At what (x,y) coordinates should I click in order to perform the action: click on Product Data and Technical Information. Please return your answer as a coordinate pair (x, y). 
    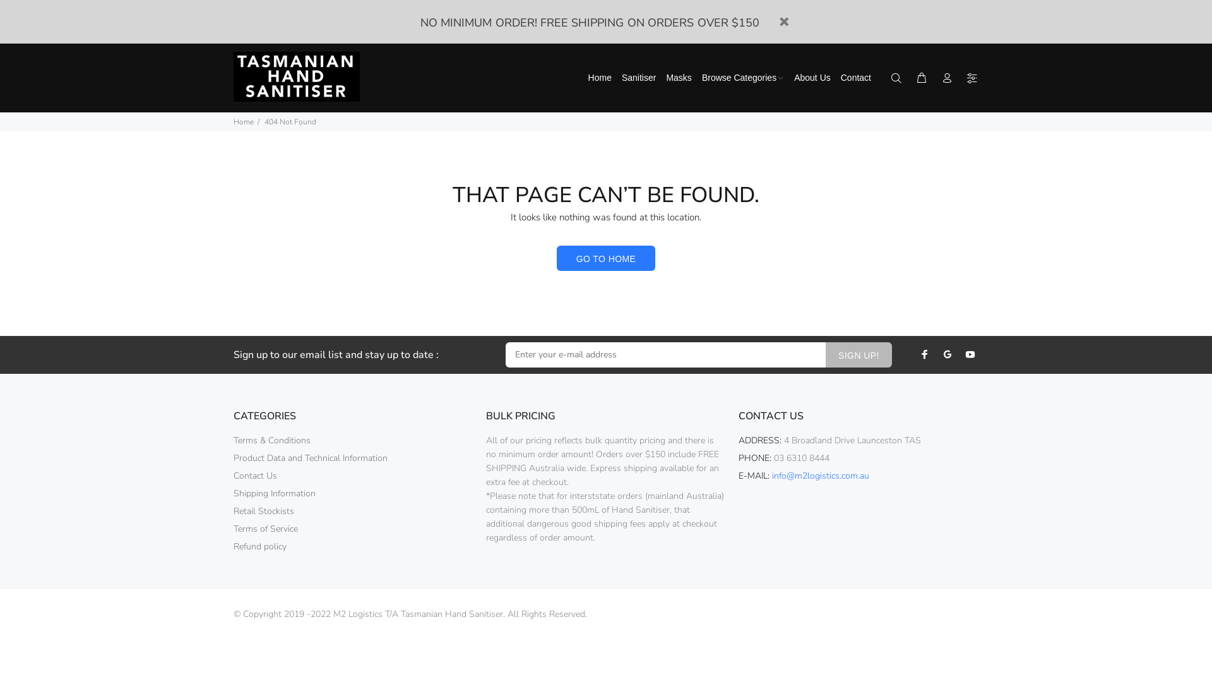
    Looking at the image, I should click on (311, 458).